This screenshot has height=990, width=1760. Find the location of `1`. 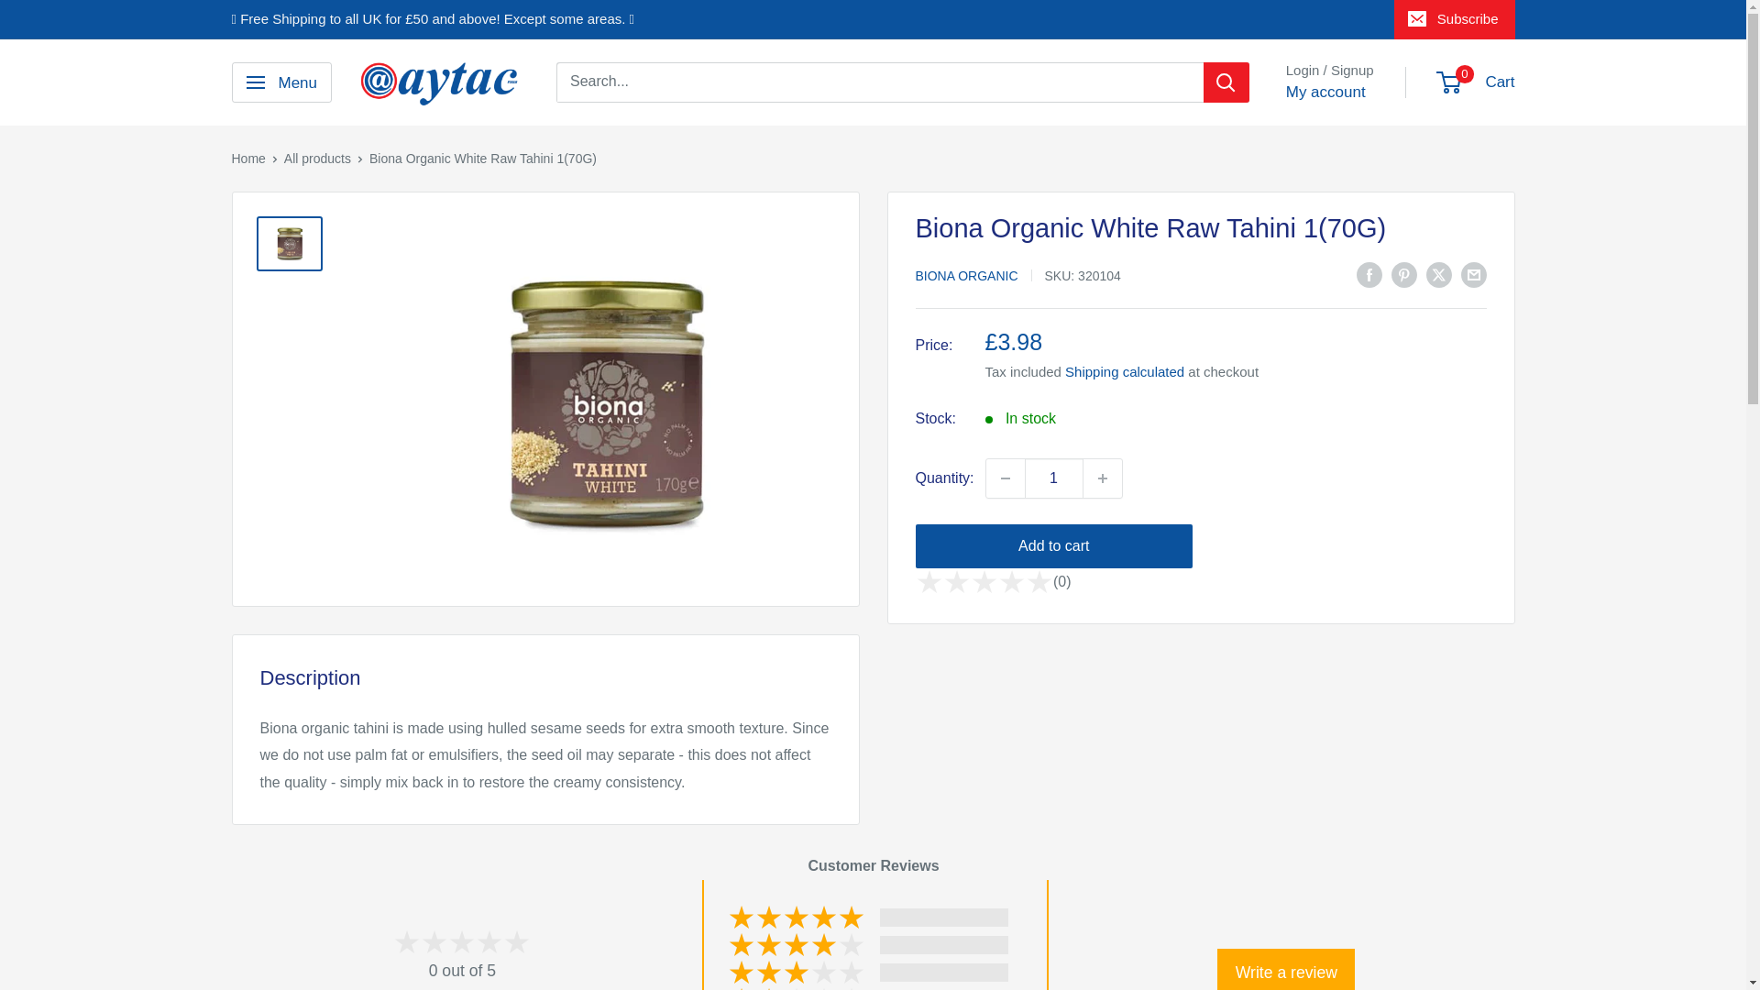

1 is located at coordinates (1054, 478).